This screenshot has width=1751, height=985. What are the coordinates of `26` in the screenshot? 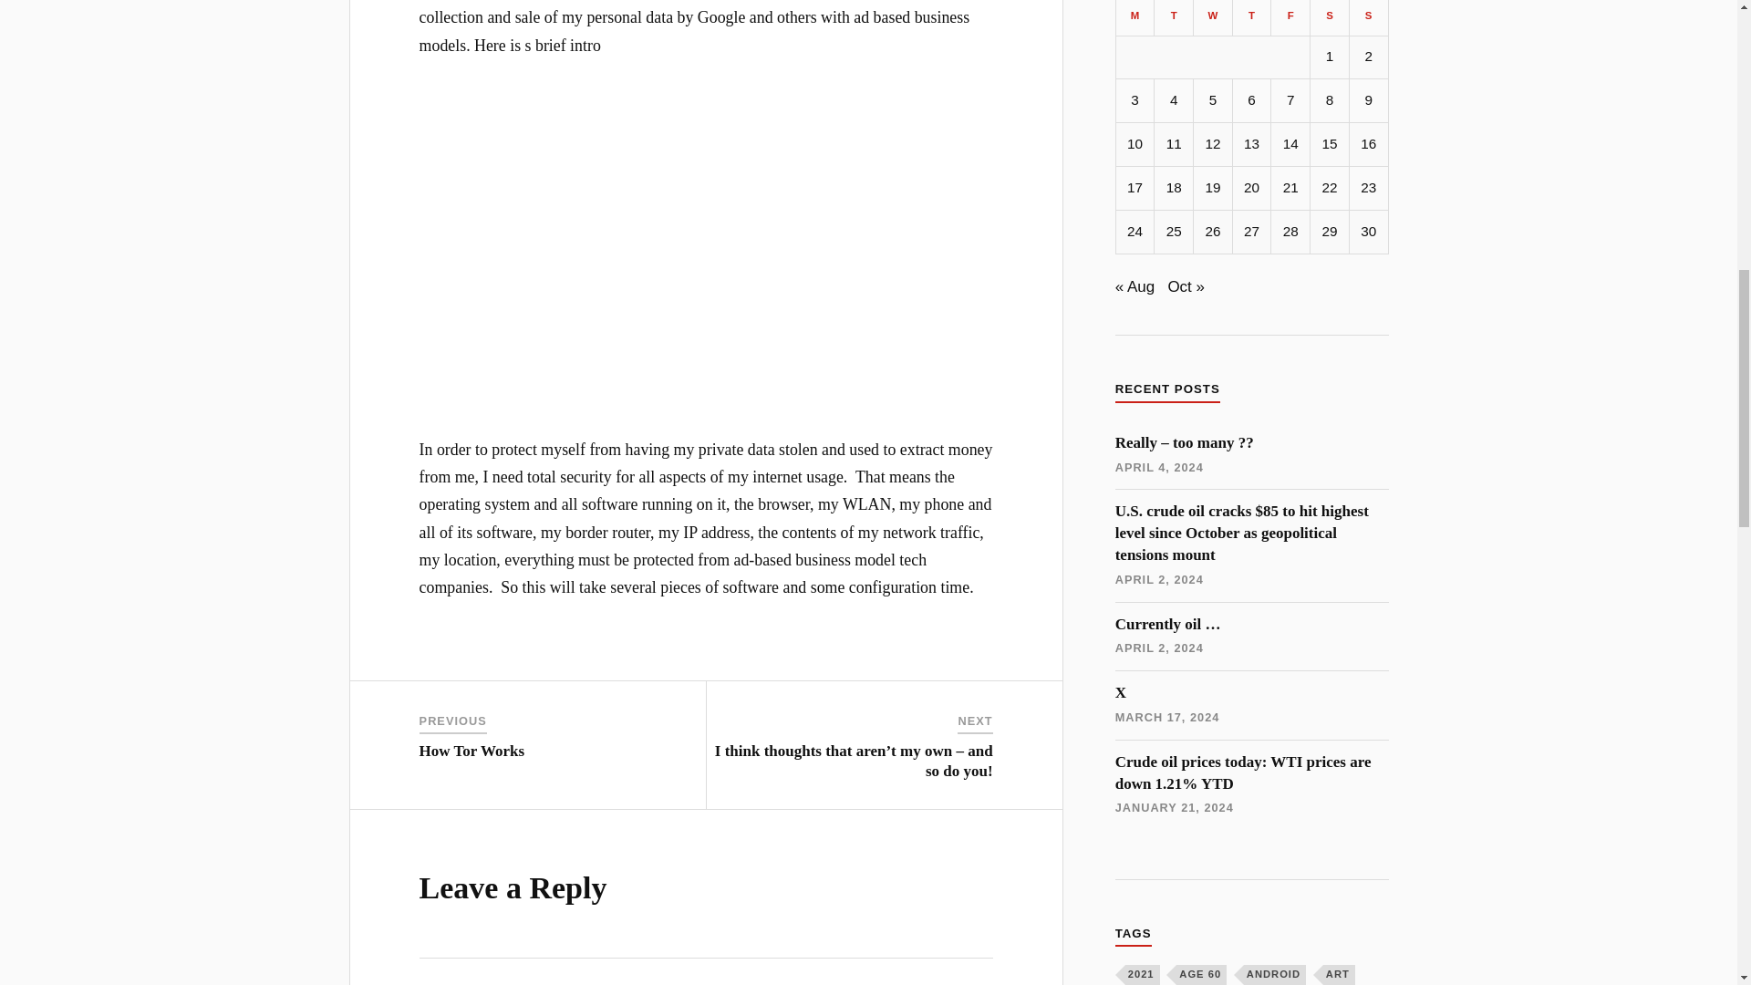 It's located at (1212, 232).